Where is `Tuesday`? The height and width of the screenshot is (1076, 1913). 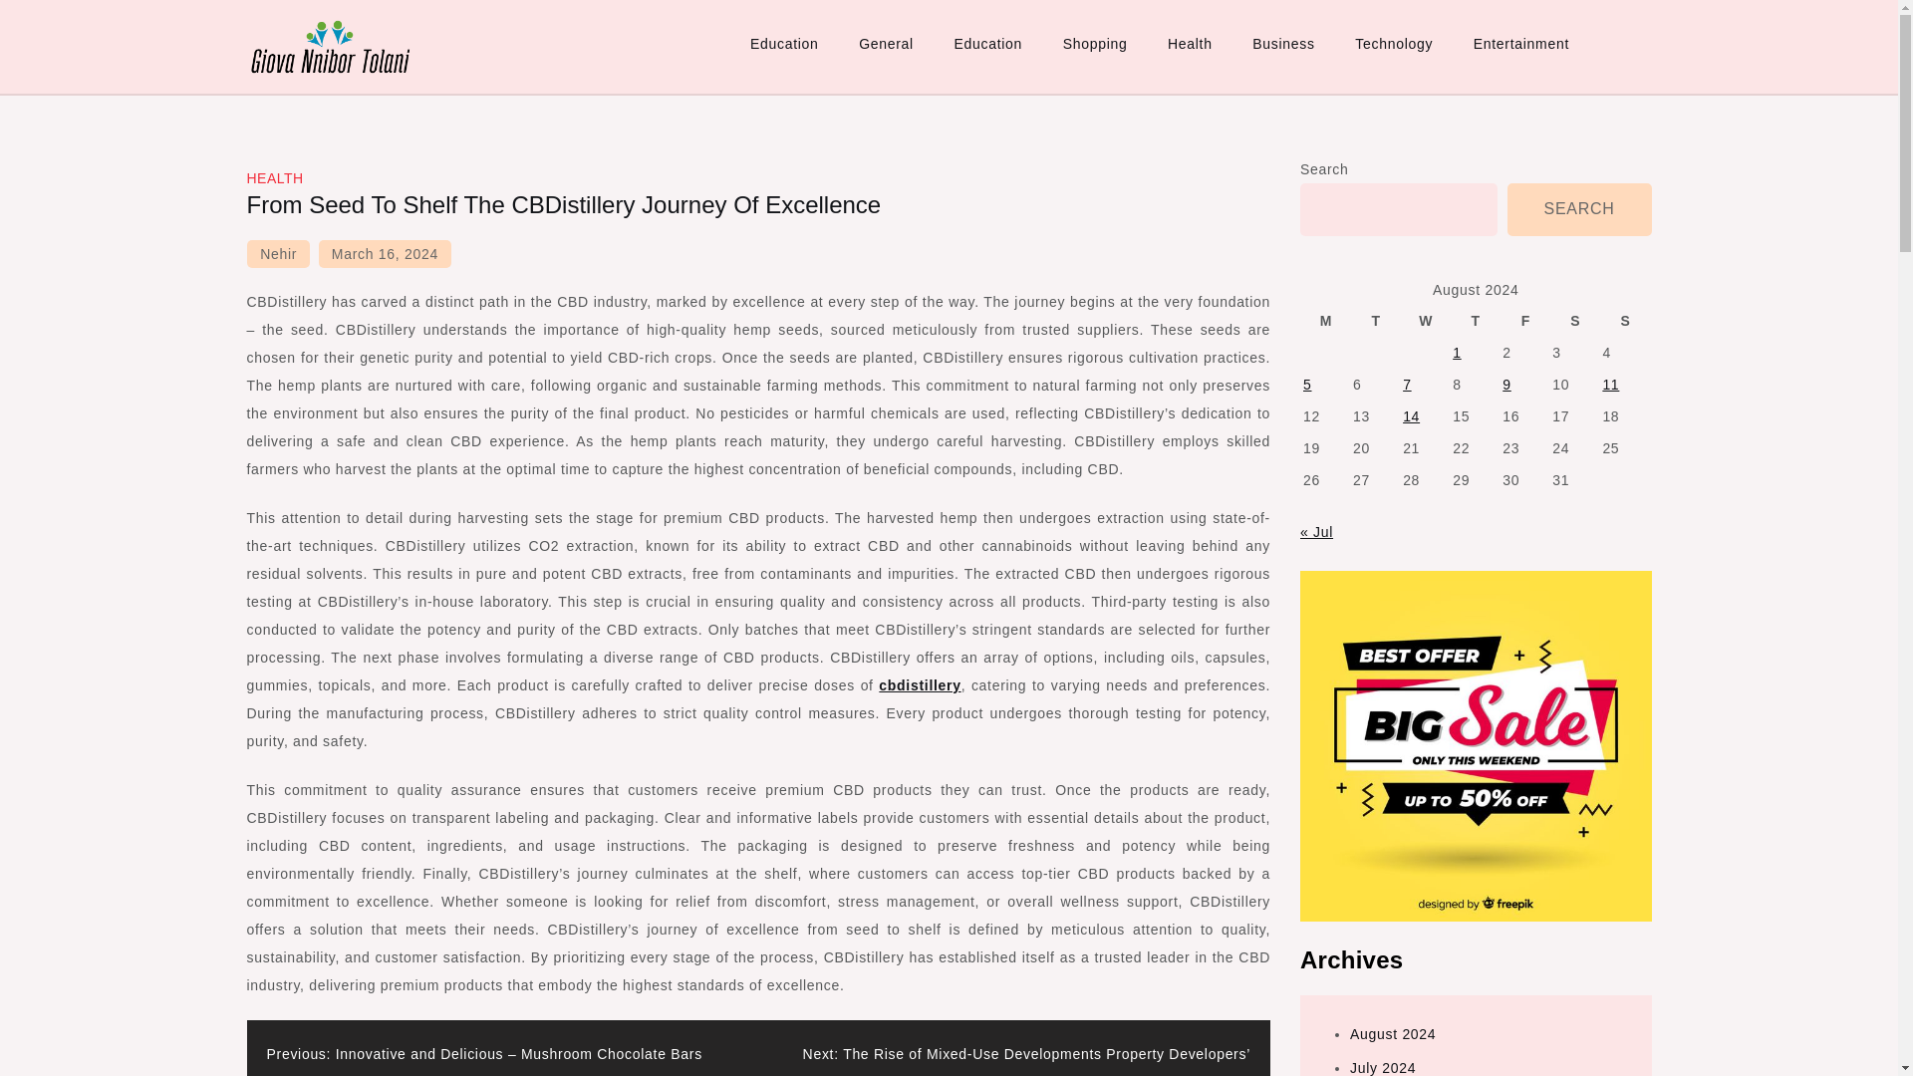
Tuesday is located at coordinates (1376, 320).